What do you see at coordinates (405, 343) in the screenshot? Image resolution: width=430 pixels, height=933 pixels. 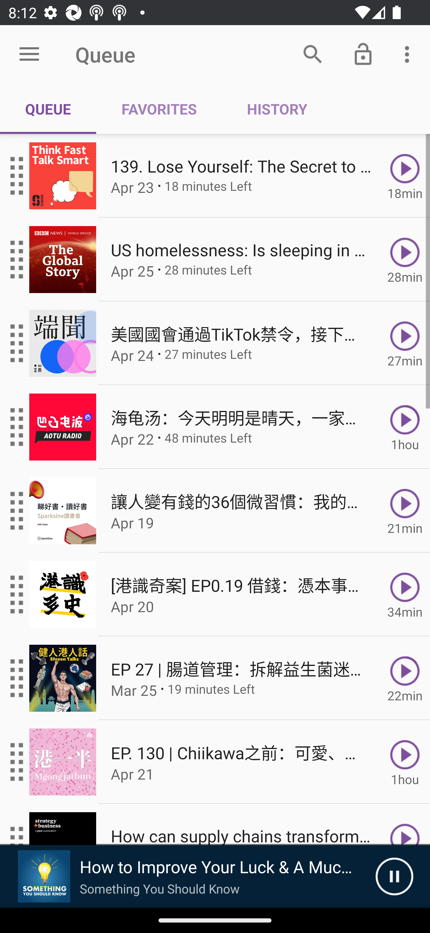 I see `Play 27min` at bounding box center [405, 343].